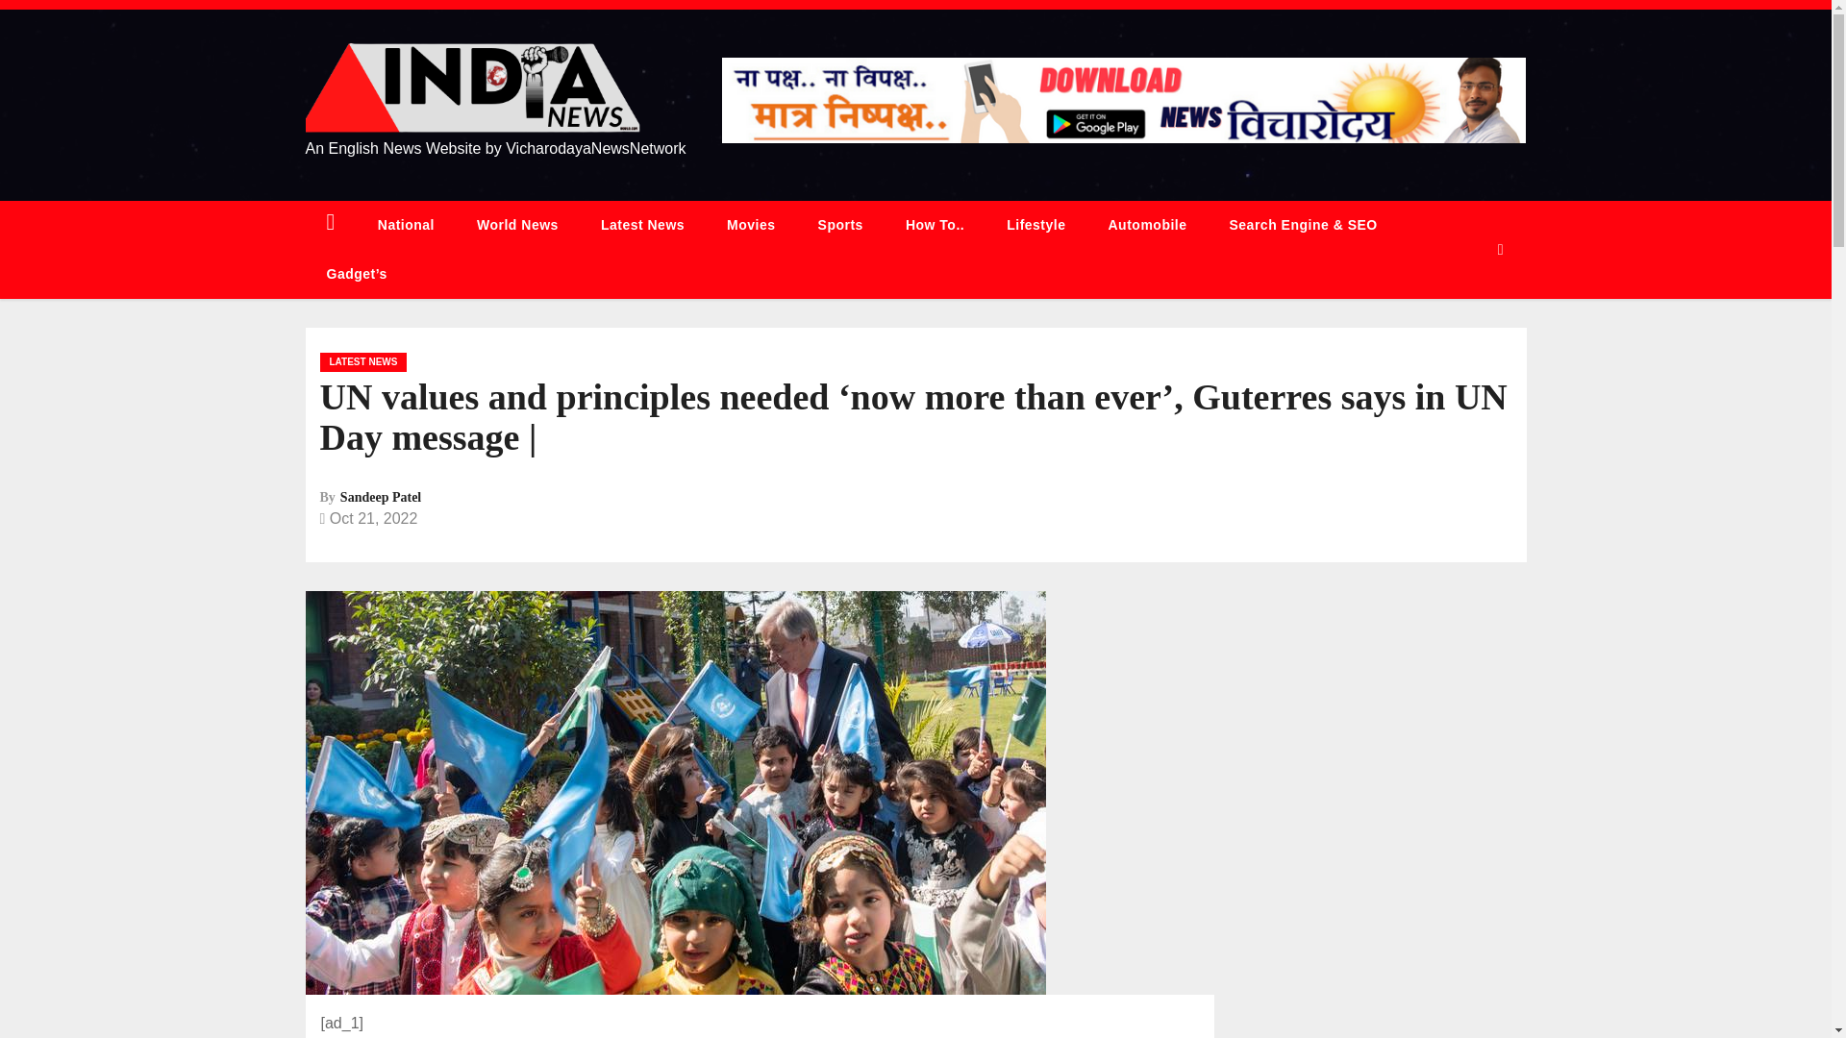 Image resolution: width=1846 pixels, height=1038 pixels. I want to click on Latest News, so click(642, 225).